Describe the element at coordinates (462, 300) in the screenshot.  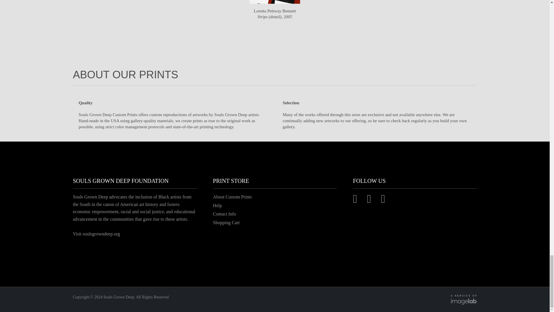
I see `A Service of Imagelab Group` at that location.